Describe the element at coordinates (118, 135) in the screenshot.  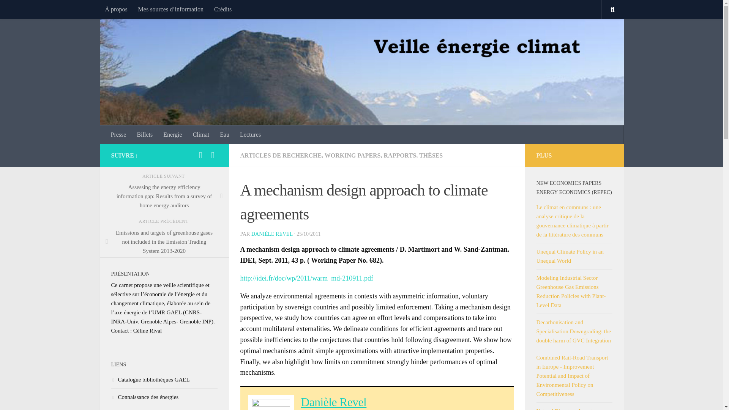
I see `Presse` at that location.